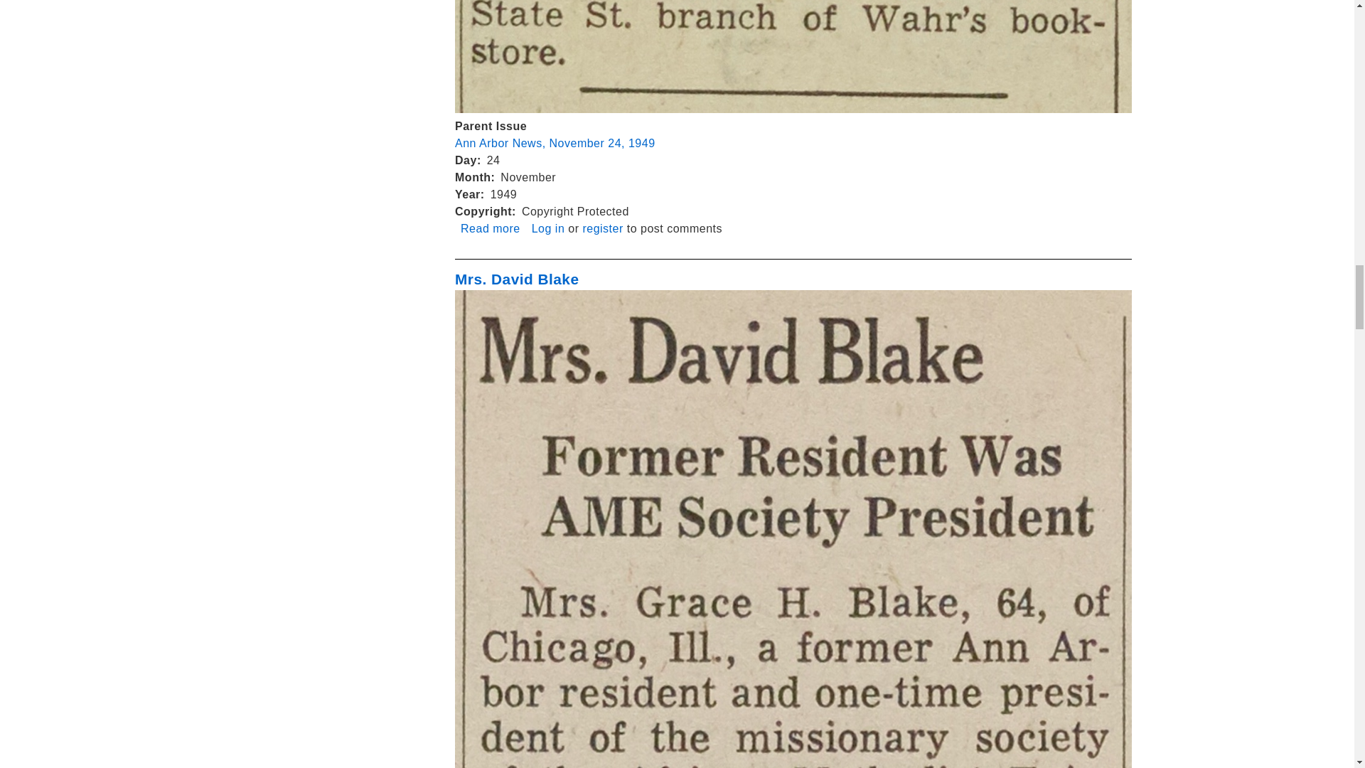 The height and width of the screenshot is (768, 1365). Describe the element at coordinates (555, 143) in the screenshot. I see `Mrs. David Blake` at that location.